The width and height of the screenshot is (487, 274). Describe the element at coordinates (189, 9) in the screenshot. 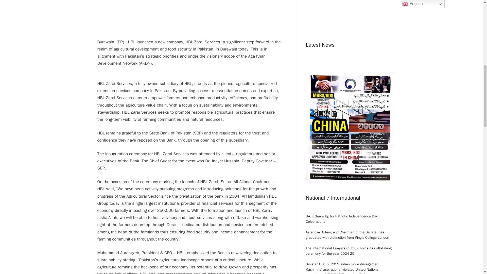

I see `Advertisement` at that location.